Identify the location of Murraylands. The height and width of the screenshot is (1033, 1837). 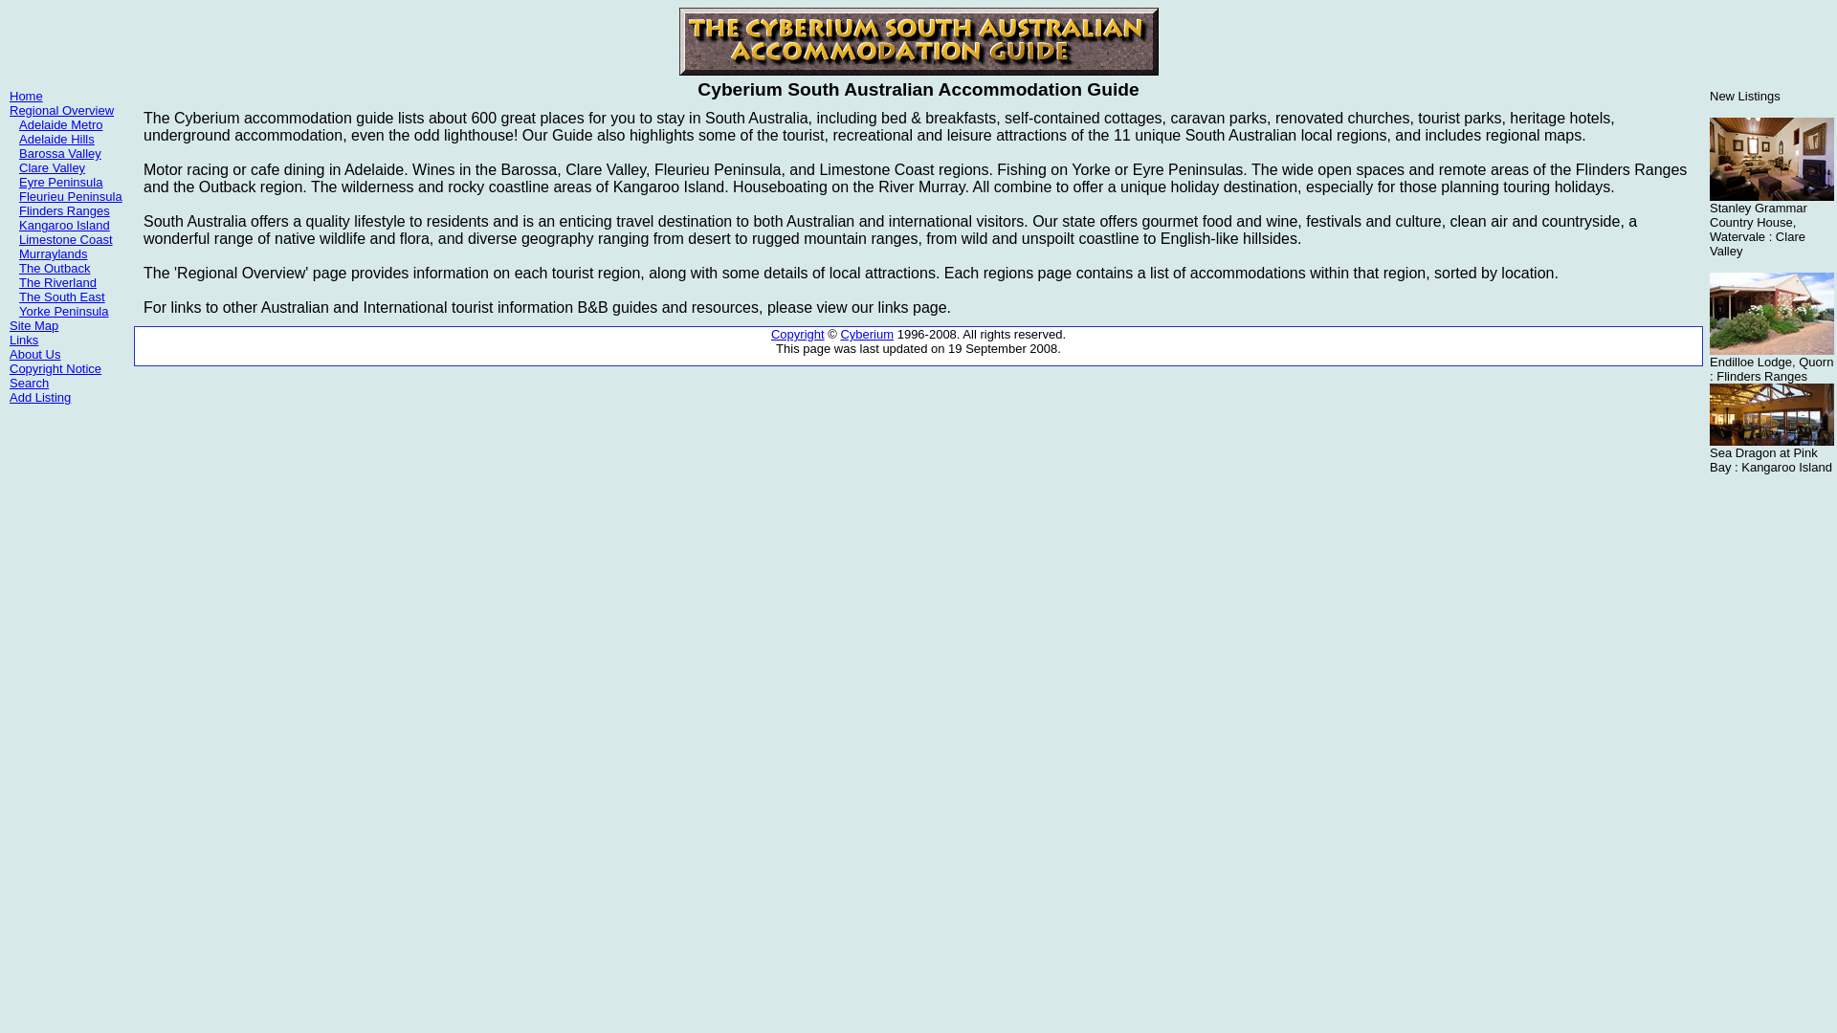
(54, 254).